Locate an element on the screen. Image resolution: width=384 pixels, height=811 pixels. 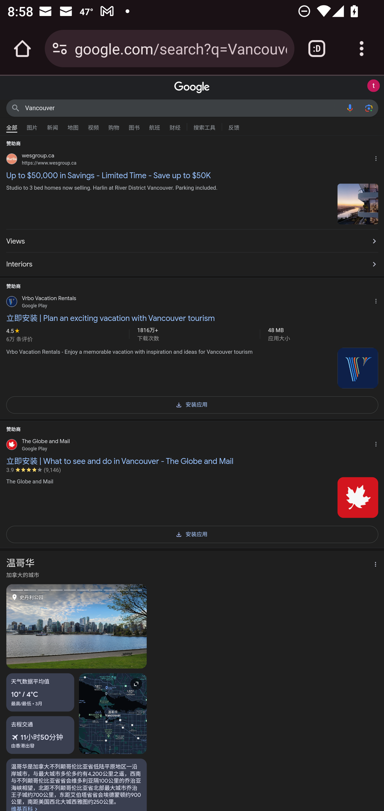
为什么会显示该广告？ is located at coordinates (378, 443).